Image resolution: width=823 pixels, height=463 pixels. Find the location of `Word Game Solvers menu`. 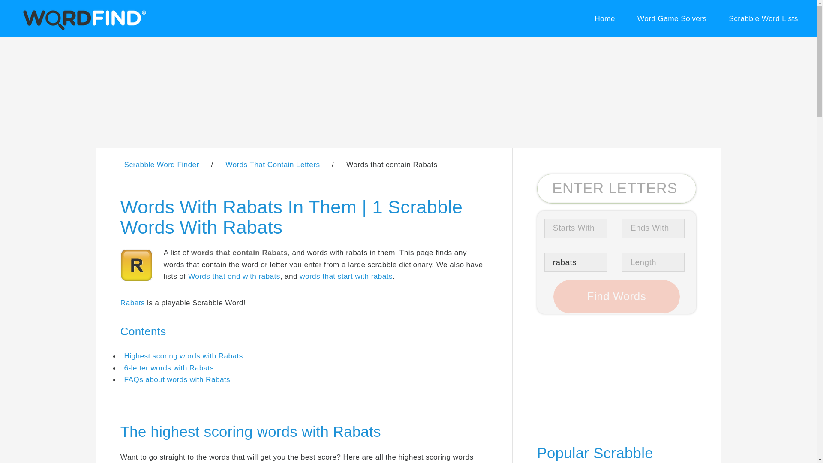

Word Game Solvers menu is located at coordinates (671, 19).